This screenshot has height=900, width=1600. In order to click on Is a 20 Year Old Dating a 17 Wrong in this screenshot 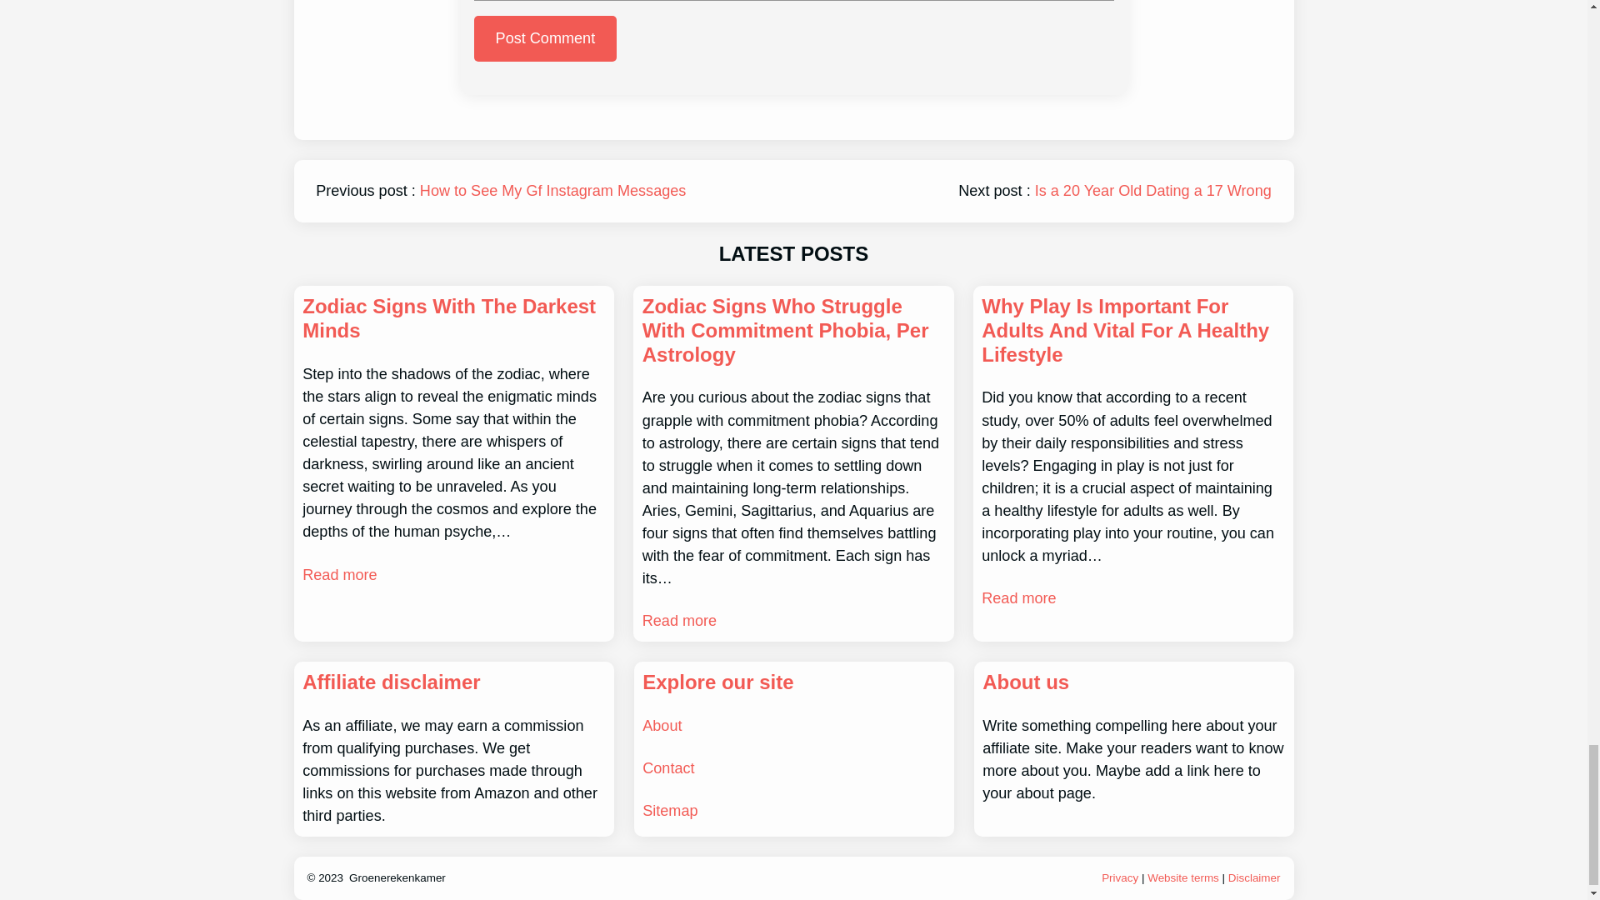, I will do `click(1153, 190)`.